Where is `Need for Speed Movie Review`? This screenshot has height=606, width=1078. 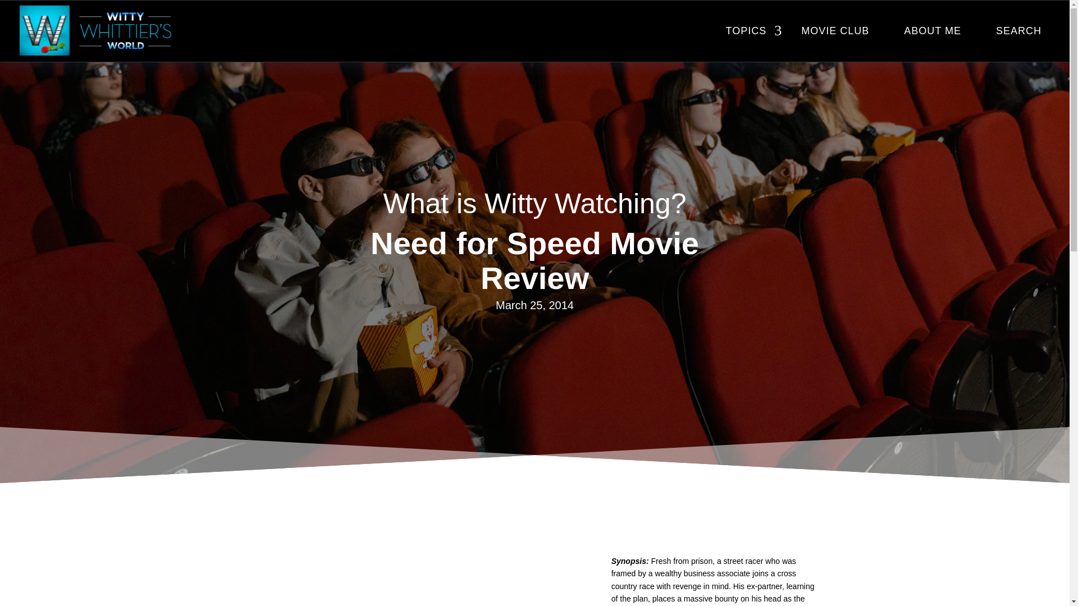 Need for Speed Movie Review is located at coordinates (413, 580).